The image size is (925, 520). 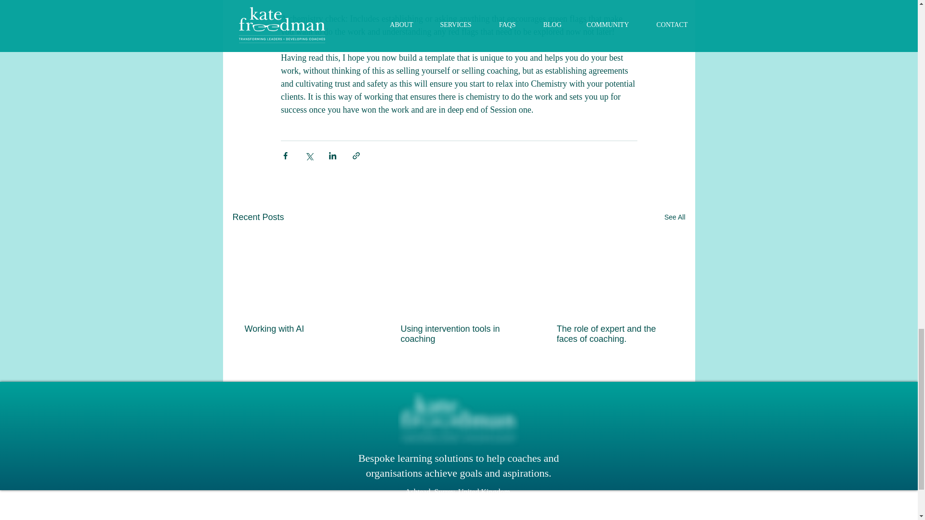 I want to click on See All, so click(x=674, y=217).